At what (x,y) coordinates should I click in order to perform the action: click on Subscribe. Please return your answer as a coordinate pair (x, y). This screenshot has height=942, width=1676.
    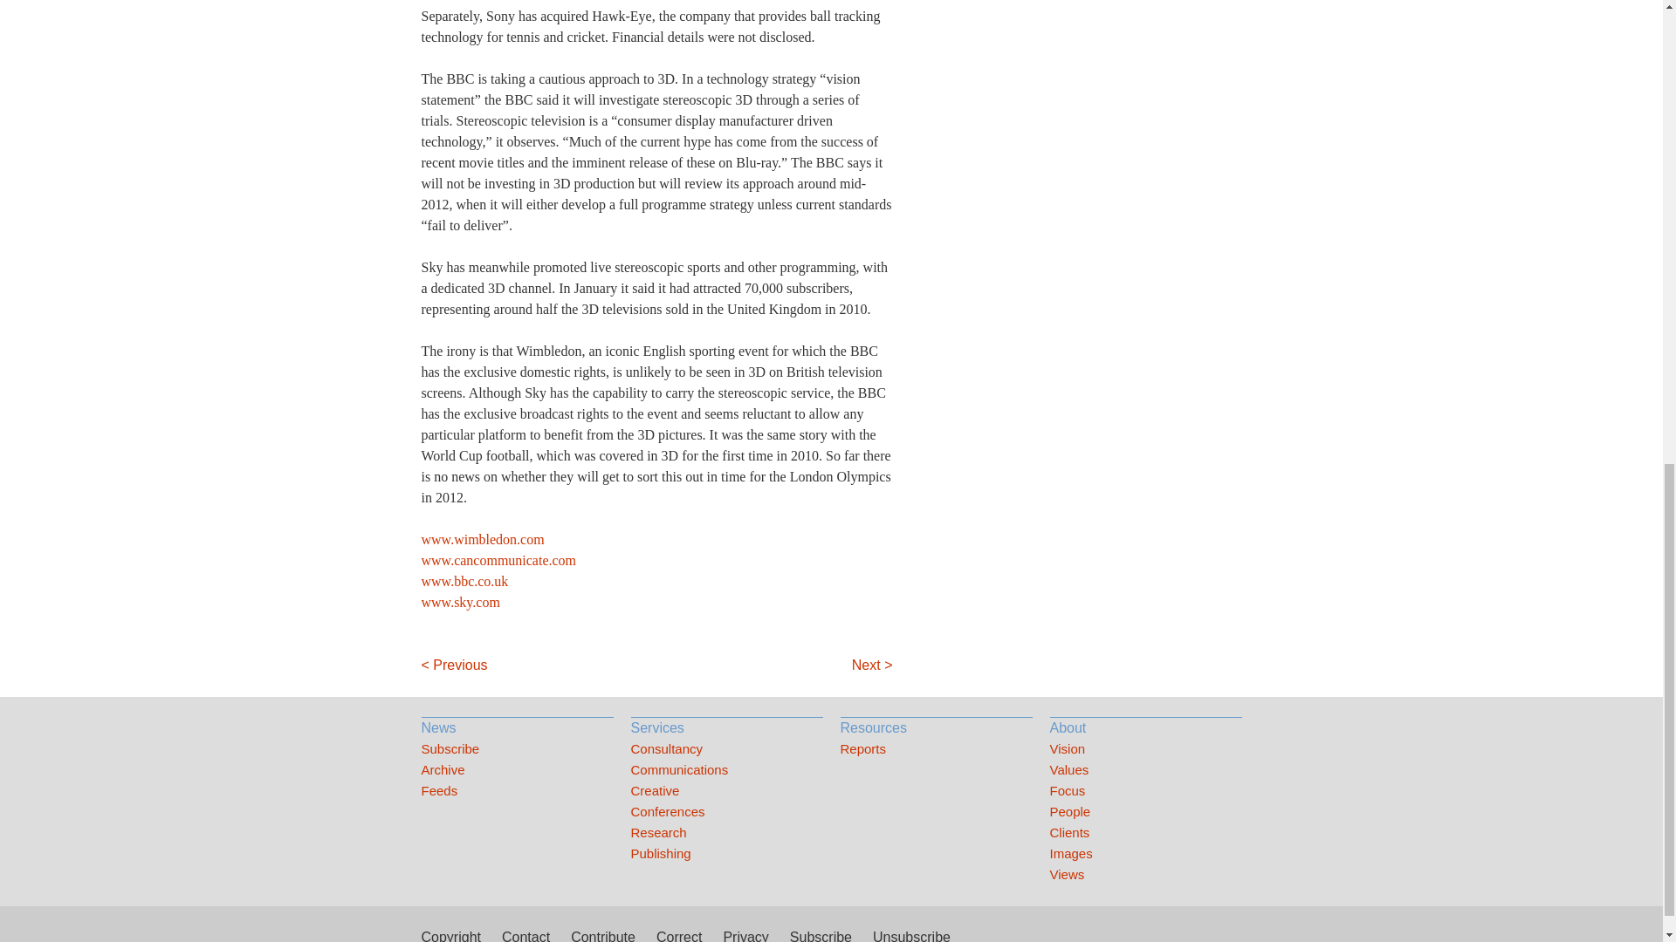
    Looking at the image, I should click on (517, 748).